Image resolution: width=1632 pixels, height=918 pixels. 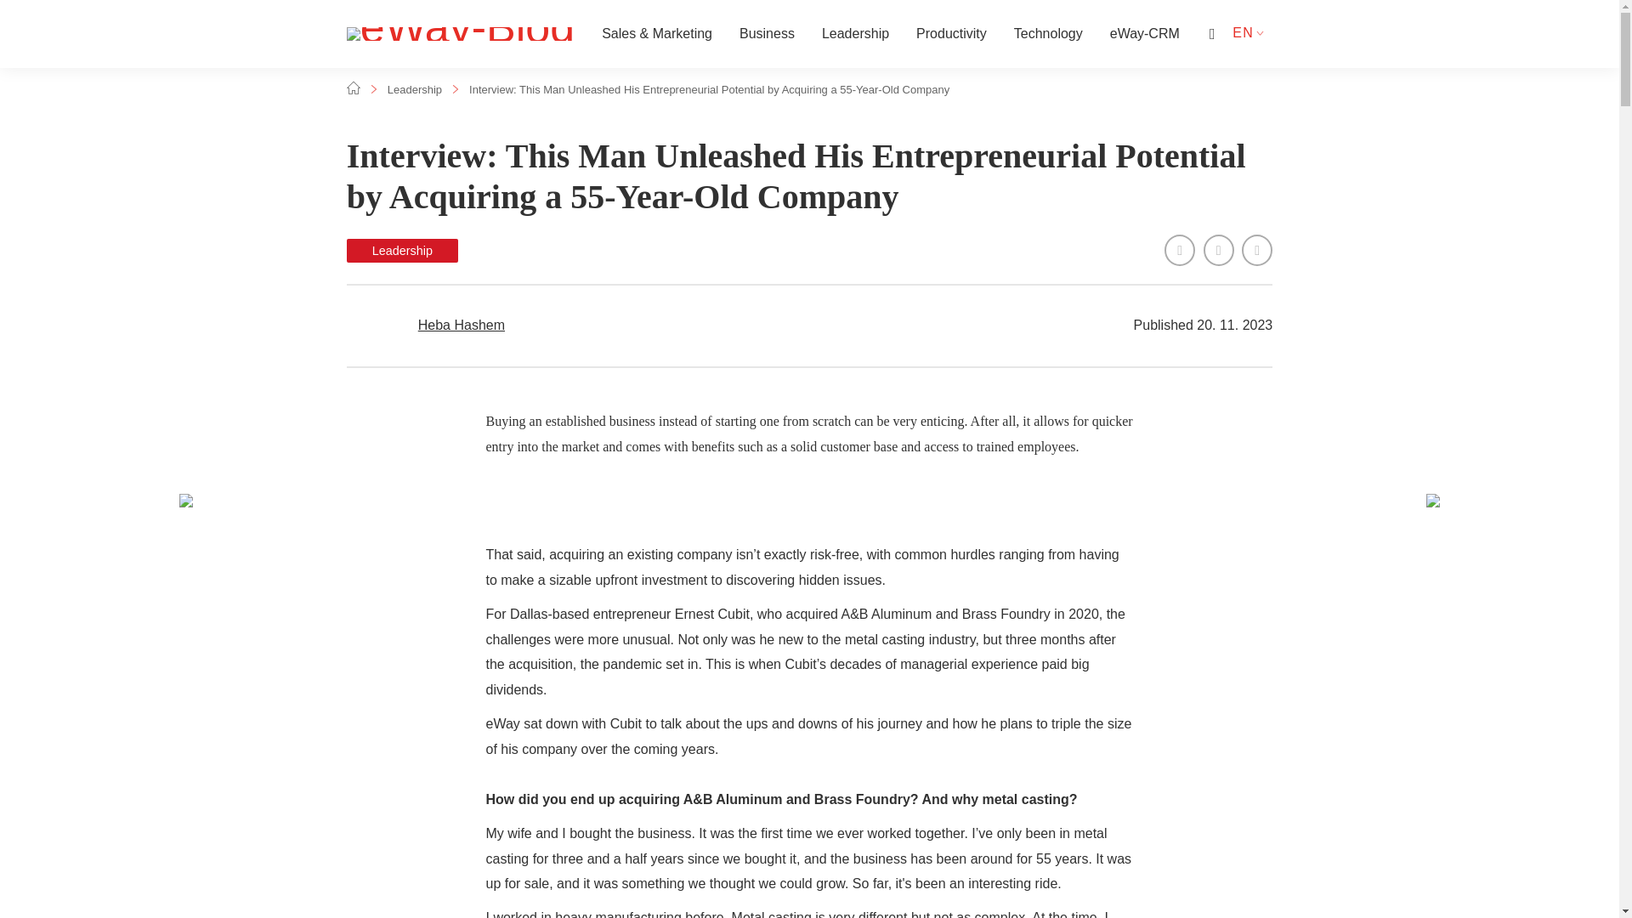 I want to click on Technology, so click(x=1048, y=34).